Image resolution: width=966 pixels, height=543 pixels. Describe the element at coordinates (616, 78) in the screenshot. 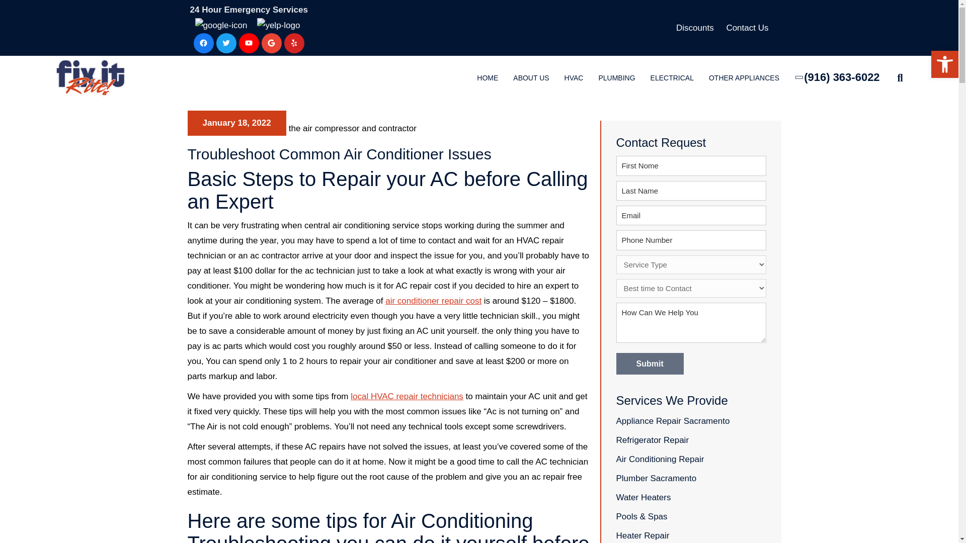

I see `PLUMBING` at that location.